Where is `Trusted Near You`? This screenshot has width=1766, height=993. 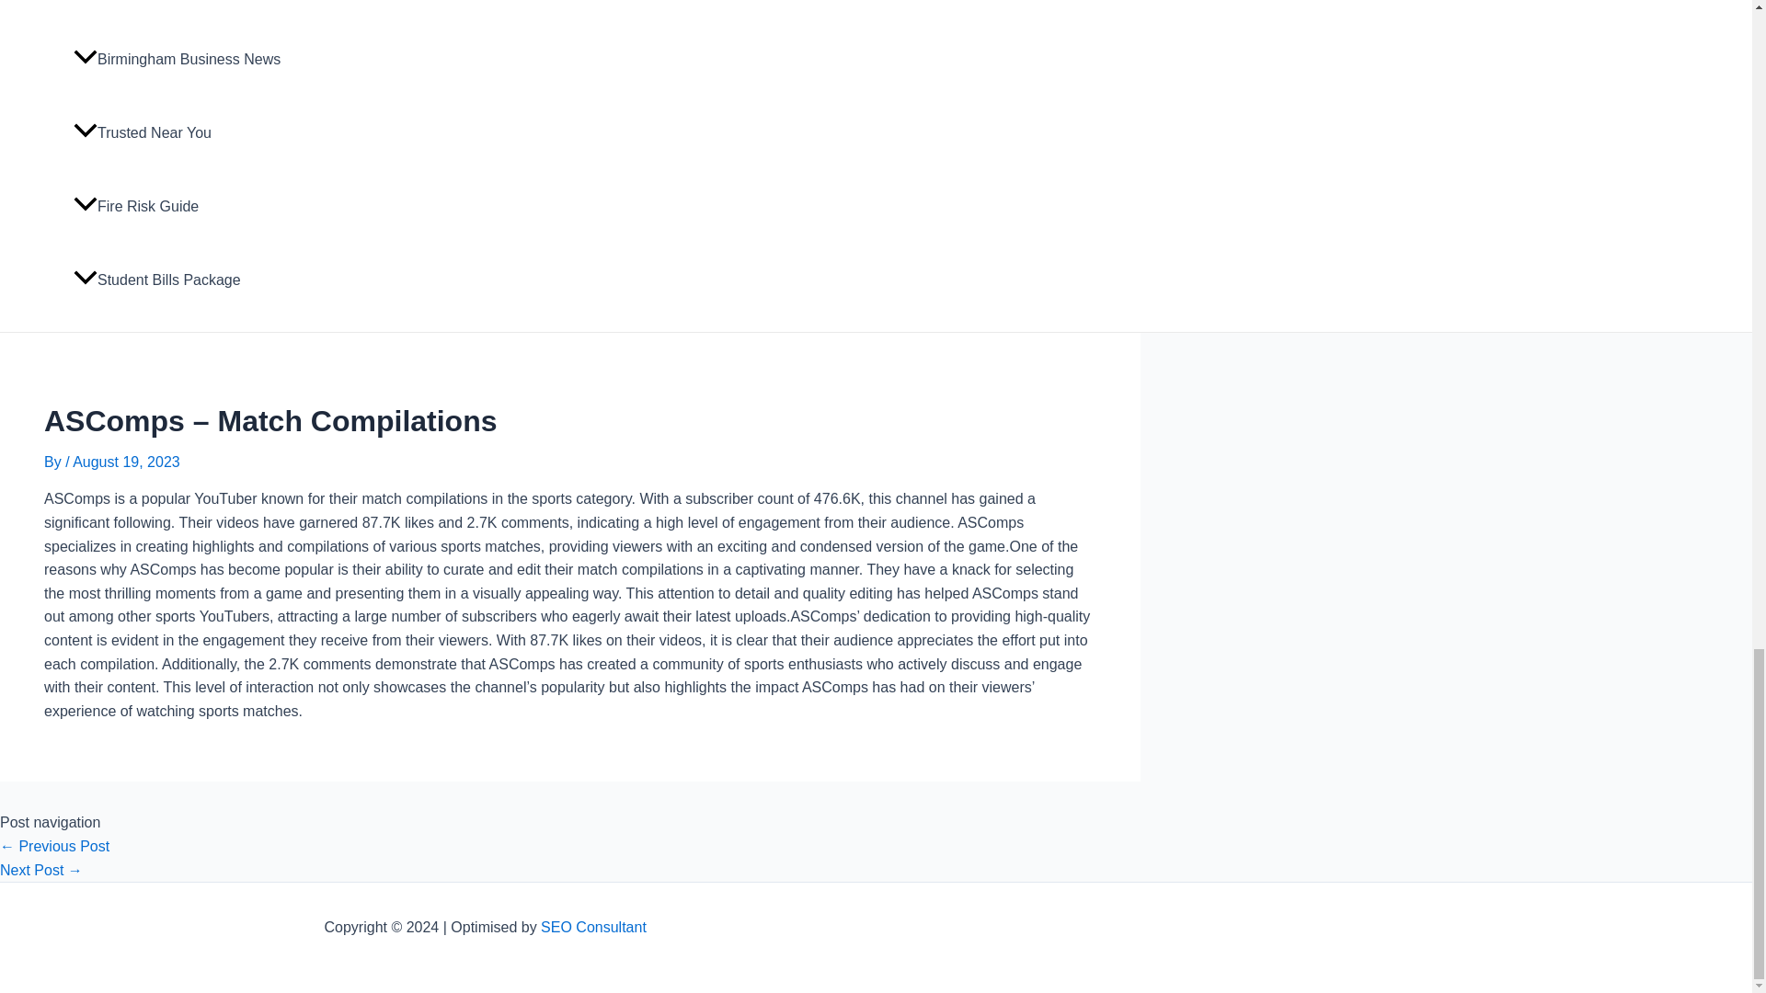 Trusted Near You is located at coordinates (183, 132).